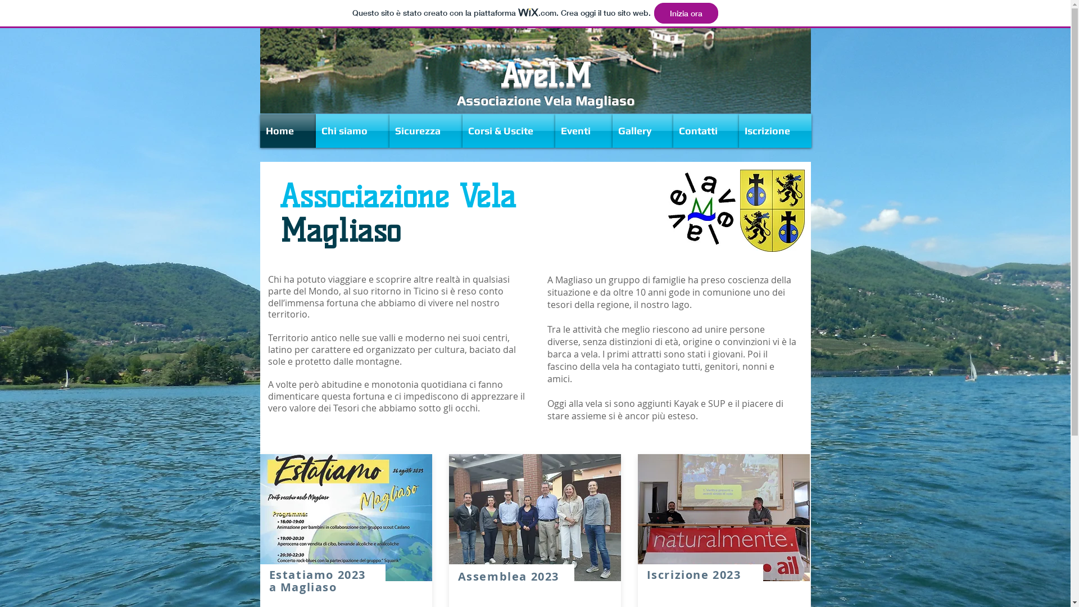  I want to click on Gallery, so click(643, 131).